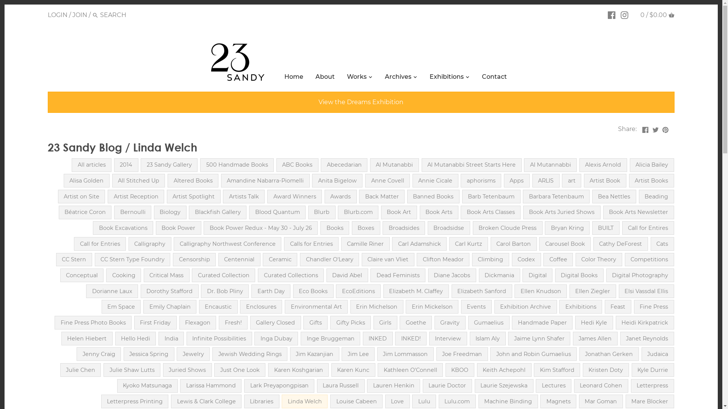  Describe the element at coordinates (645, 128) in the screenshot. I see `Facebook
Share on Facebook` at that location.